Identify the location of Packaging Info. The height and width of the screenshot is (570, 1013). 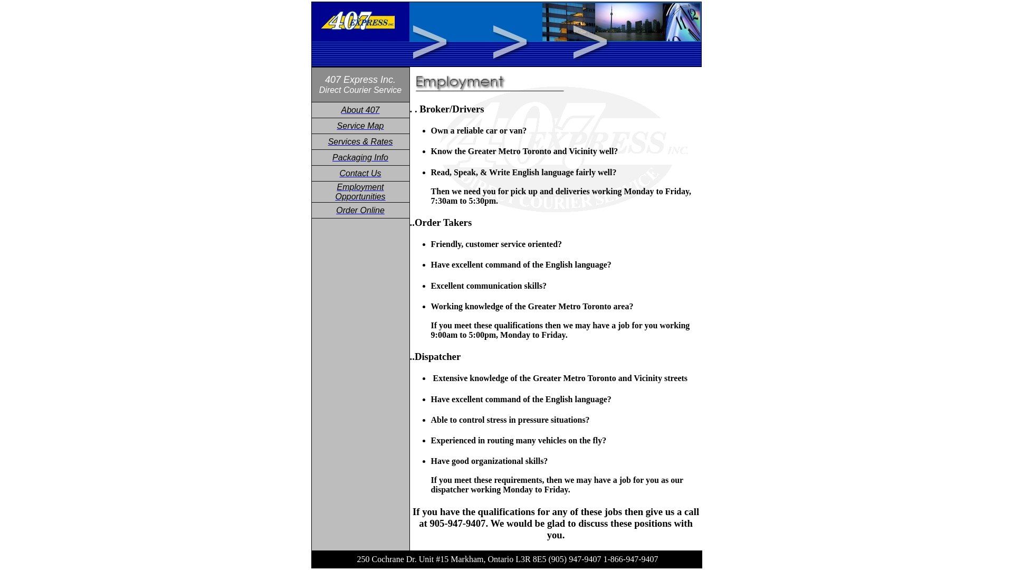
(360, 157).